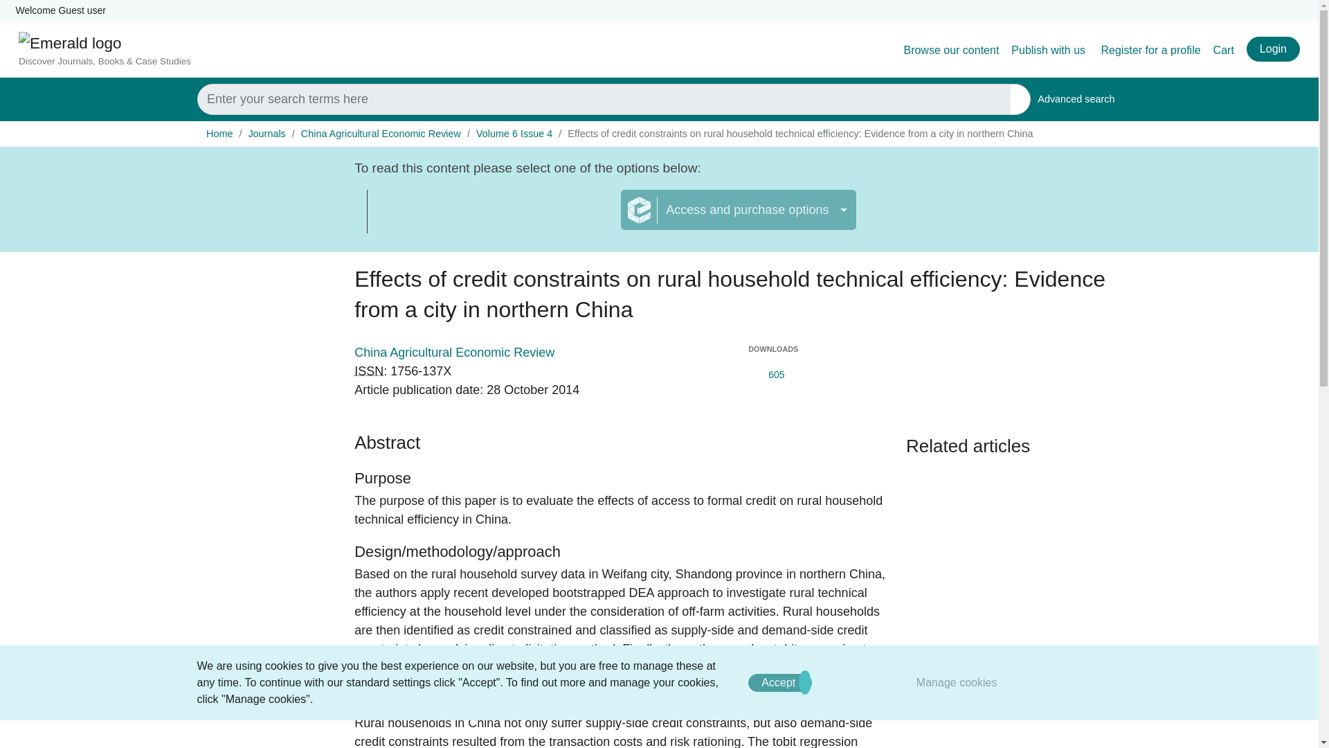 The height and width of the screenshot is (748, 1329). Describe the element at coordinates (369, 371) in the screenshot. I see `International Standard Serial Number.` at that location.